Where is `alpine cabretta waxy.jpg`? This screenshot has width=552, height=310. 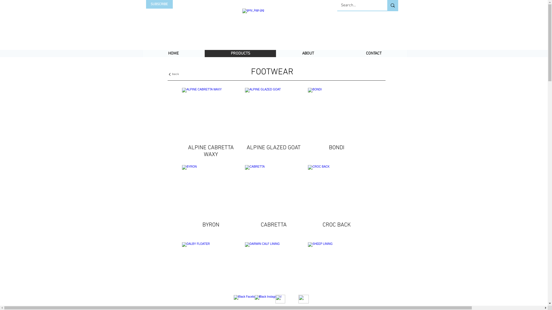
alpine cabretta waxy.jpg is located at coordinates (211, 115).